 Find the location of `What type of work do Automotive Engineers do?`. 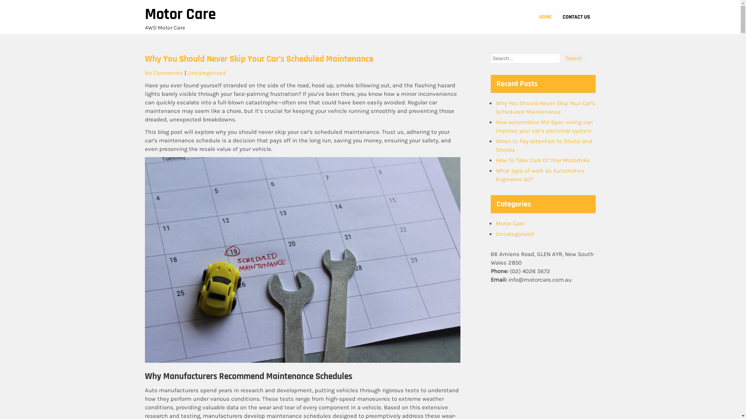

What type of work do Automotive Engineers do? is located at coordinates (540, 175).